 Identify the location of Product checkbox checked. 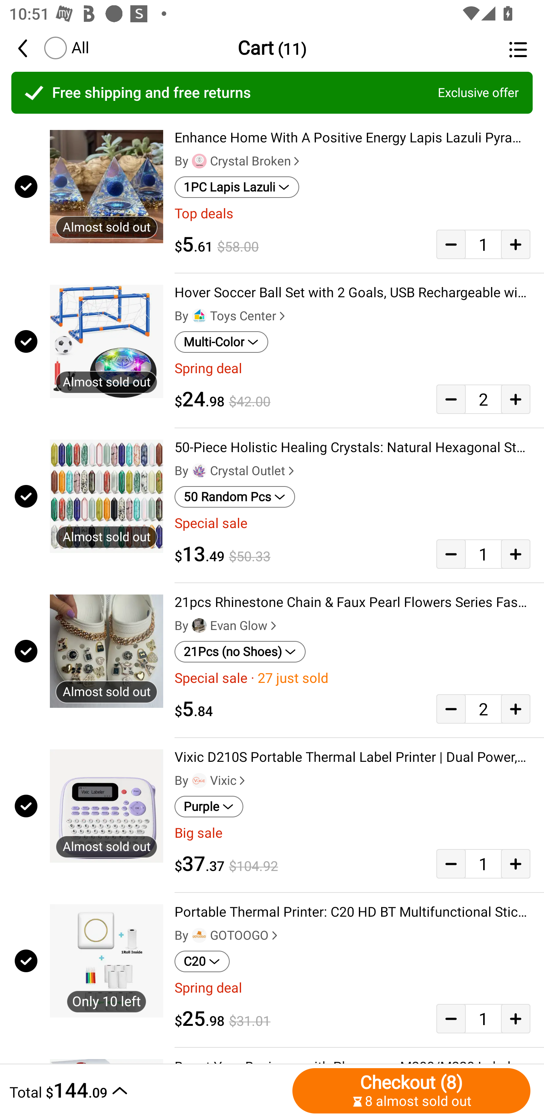
(25, 186).